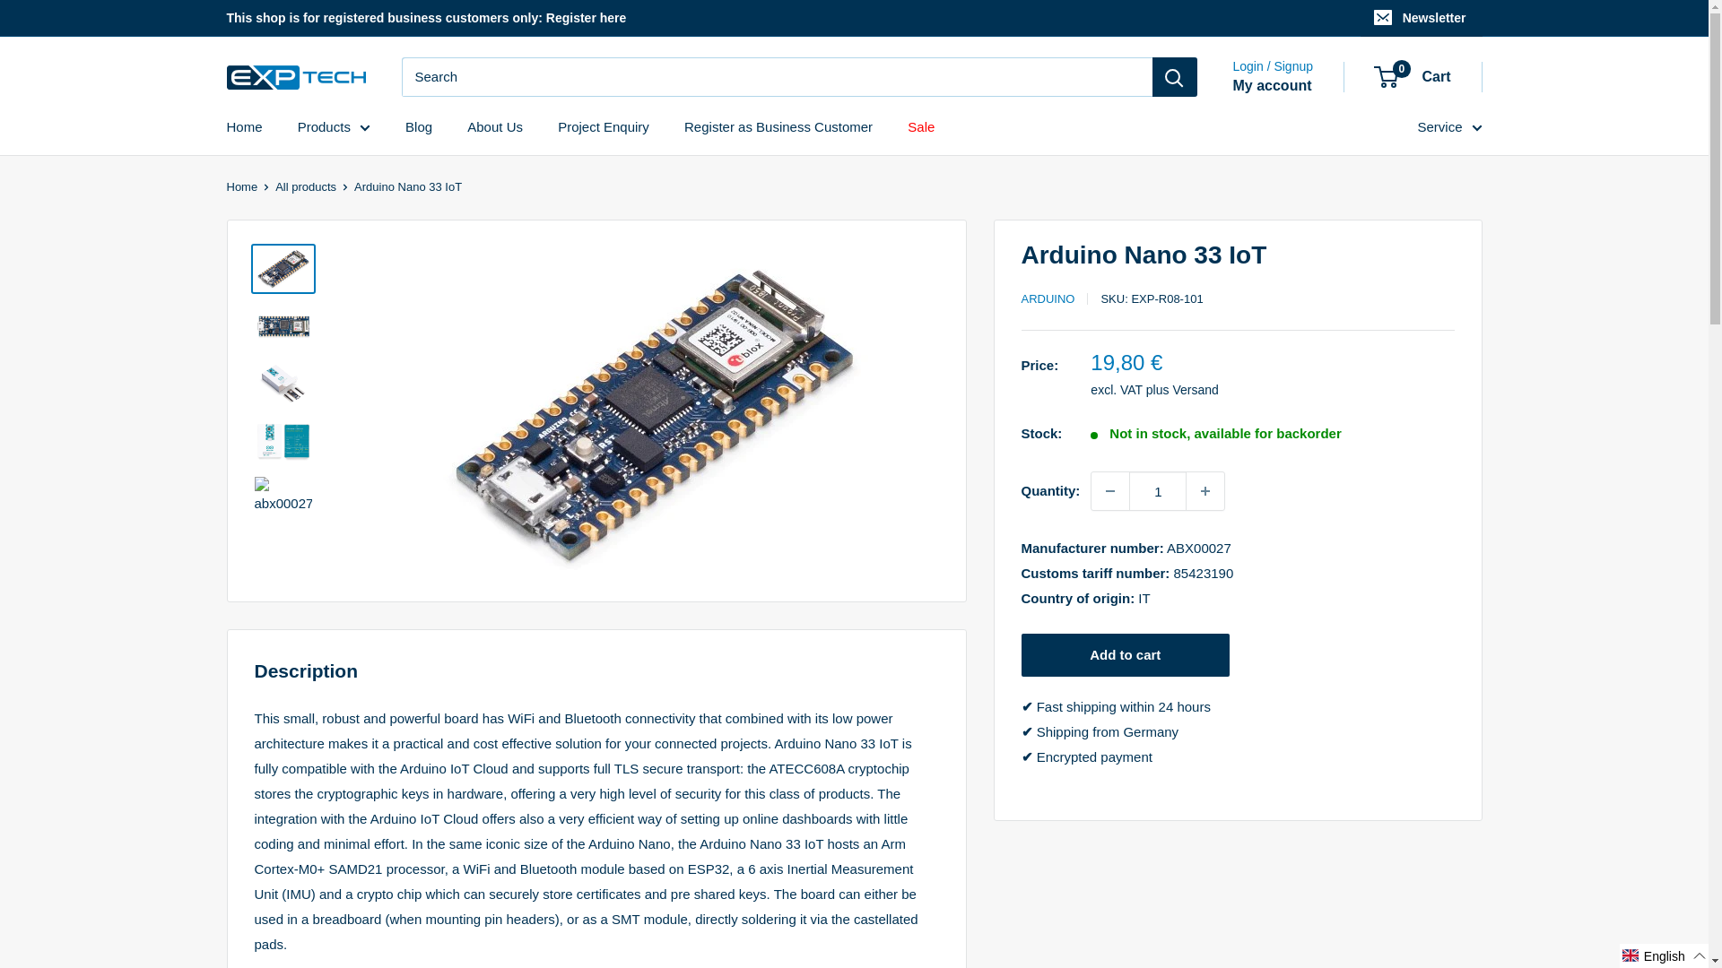 The image size is (1722, 968). What do you see at coordinates (1110, 491) in the screenshot?
I see `Decrease quantity by 1` at bounding box center [1110, 491].